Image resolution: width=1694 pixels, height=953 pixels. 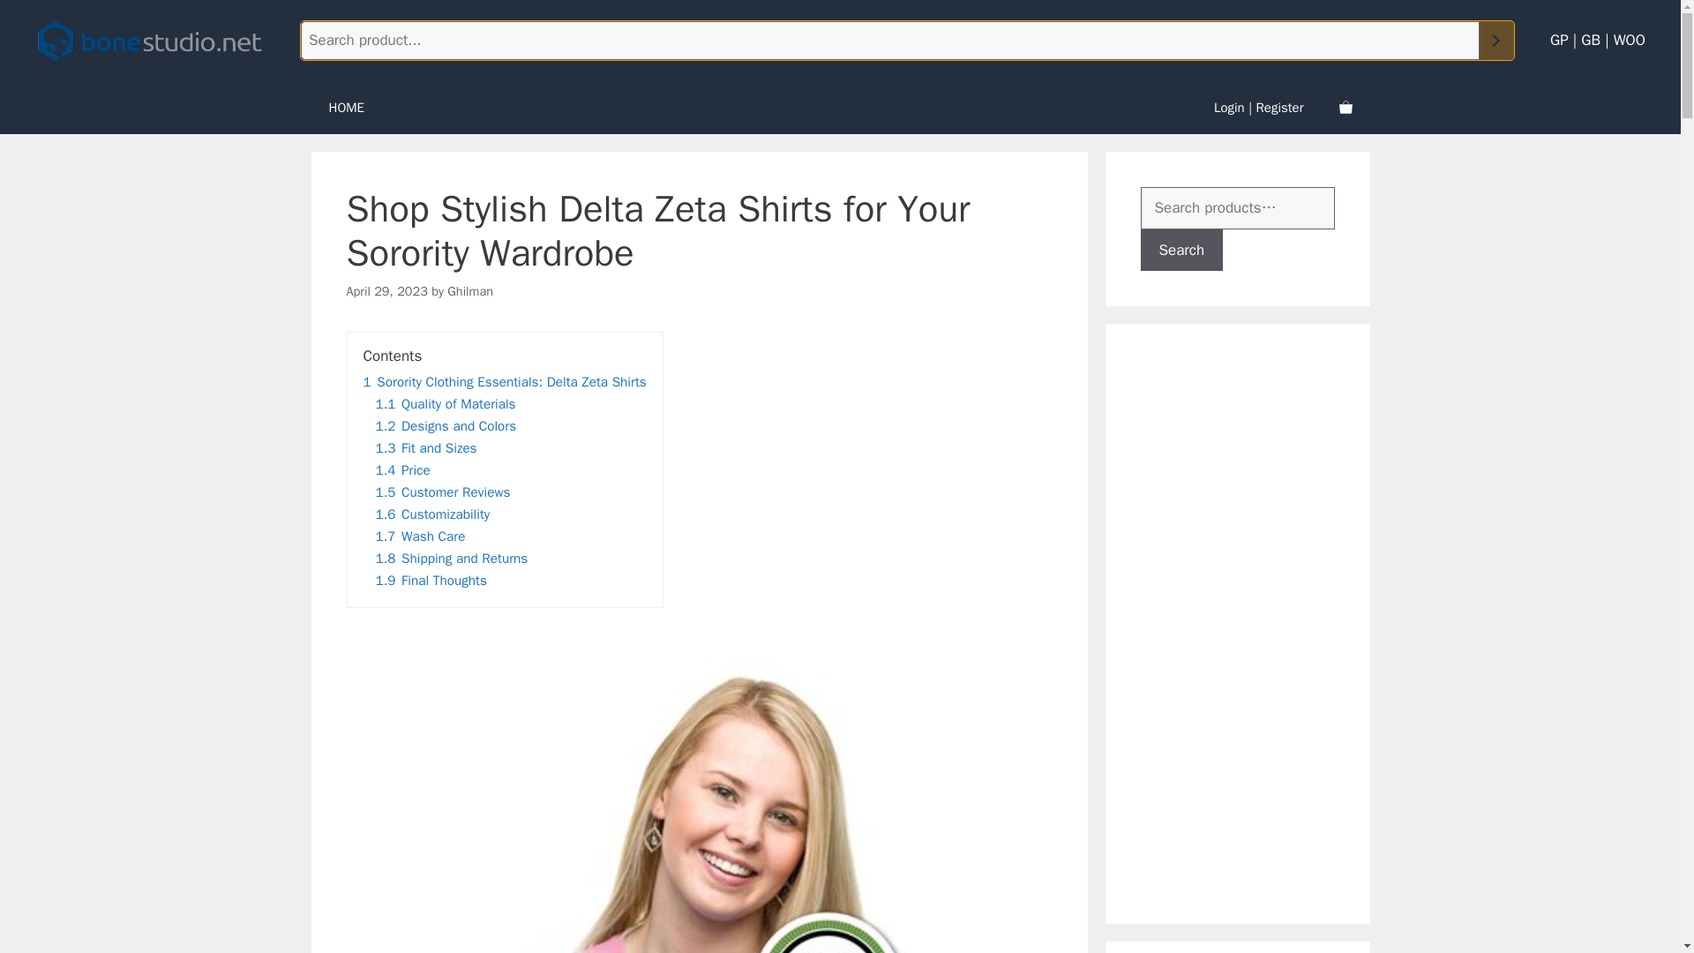 I want to click on 1.3 Fit and Sizes, so click(x=427, y=448).